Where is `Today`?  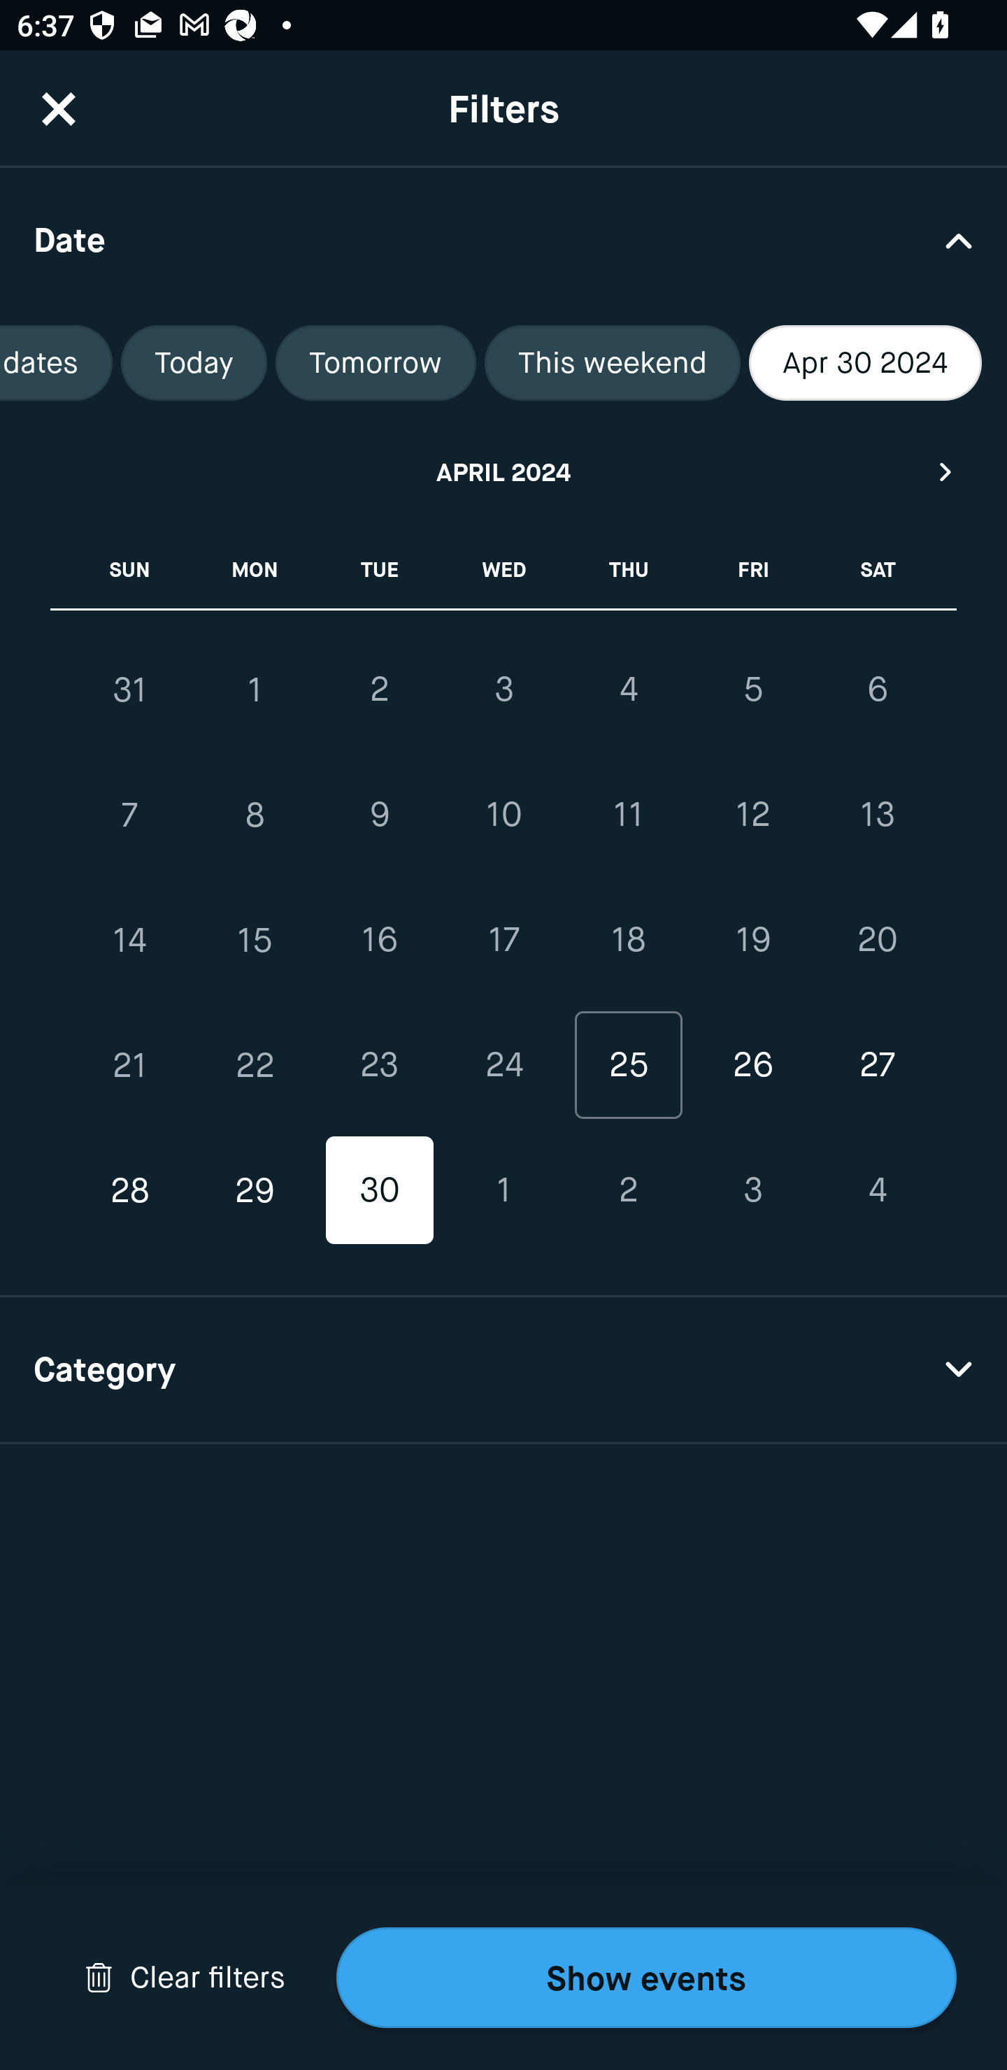 Today is located at coordinates (193, 363).